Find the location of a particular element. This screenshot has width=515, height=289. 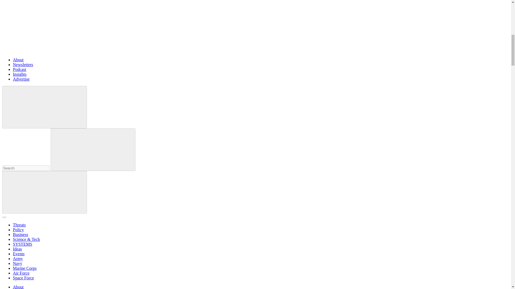

Ideas is located at coordinates (17, 249).